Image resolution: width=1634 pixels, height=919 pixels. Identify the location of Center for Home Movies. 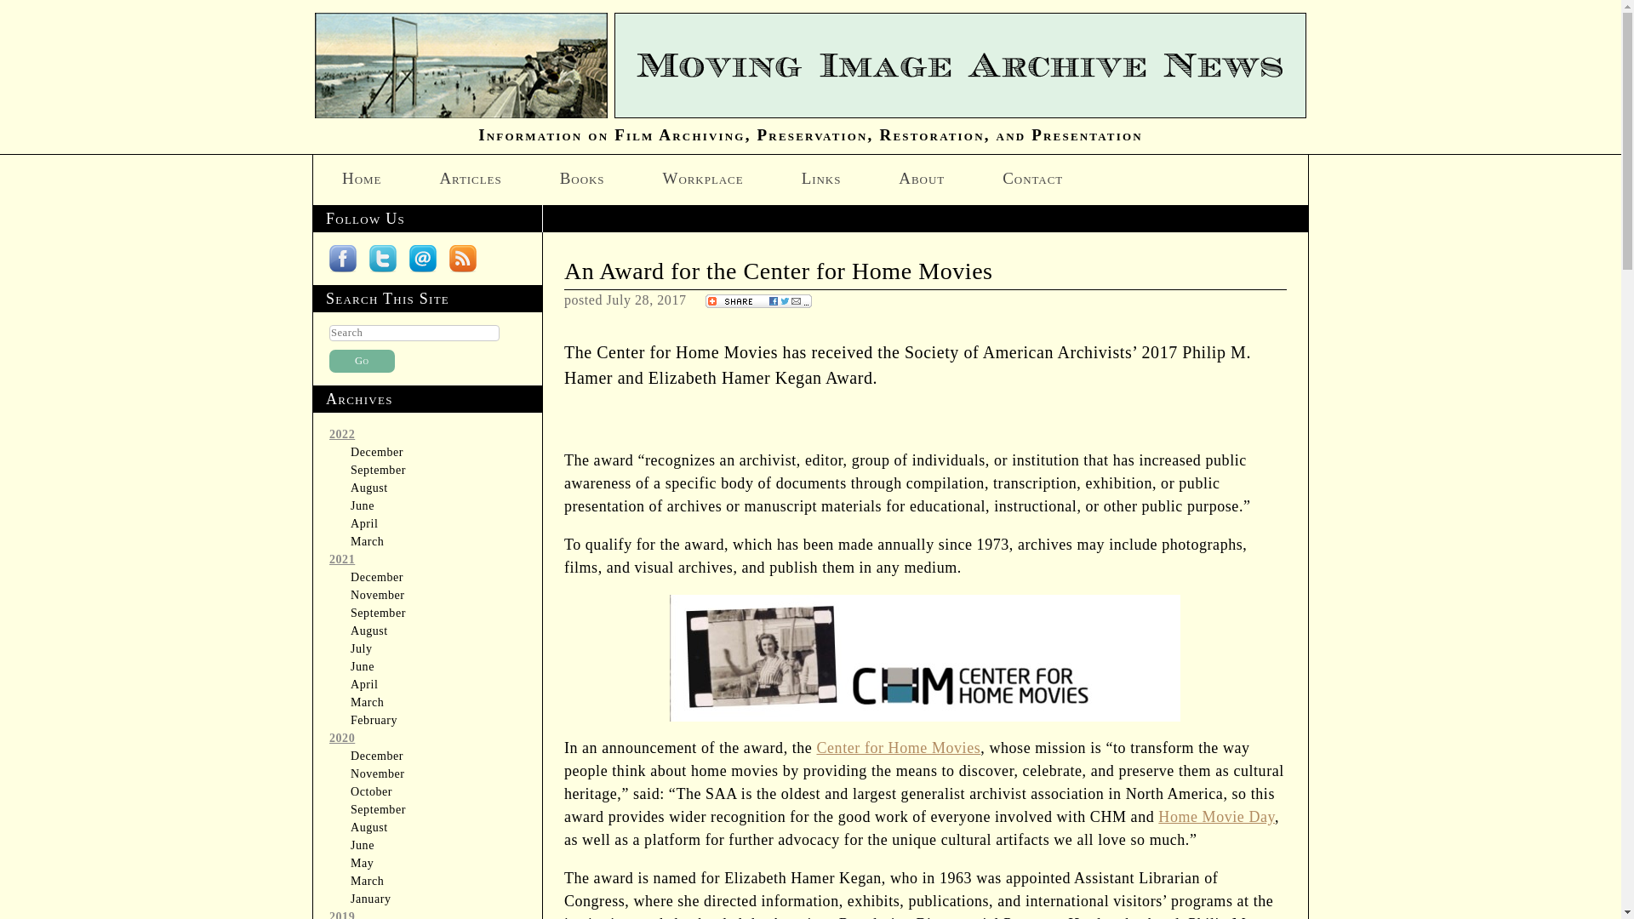
(898, 747).